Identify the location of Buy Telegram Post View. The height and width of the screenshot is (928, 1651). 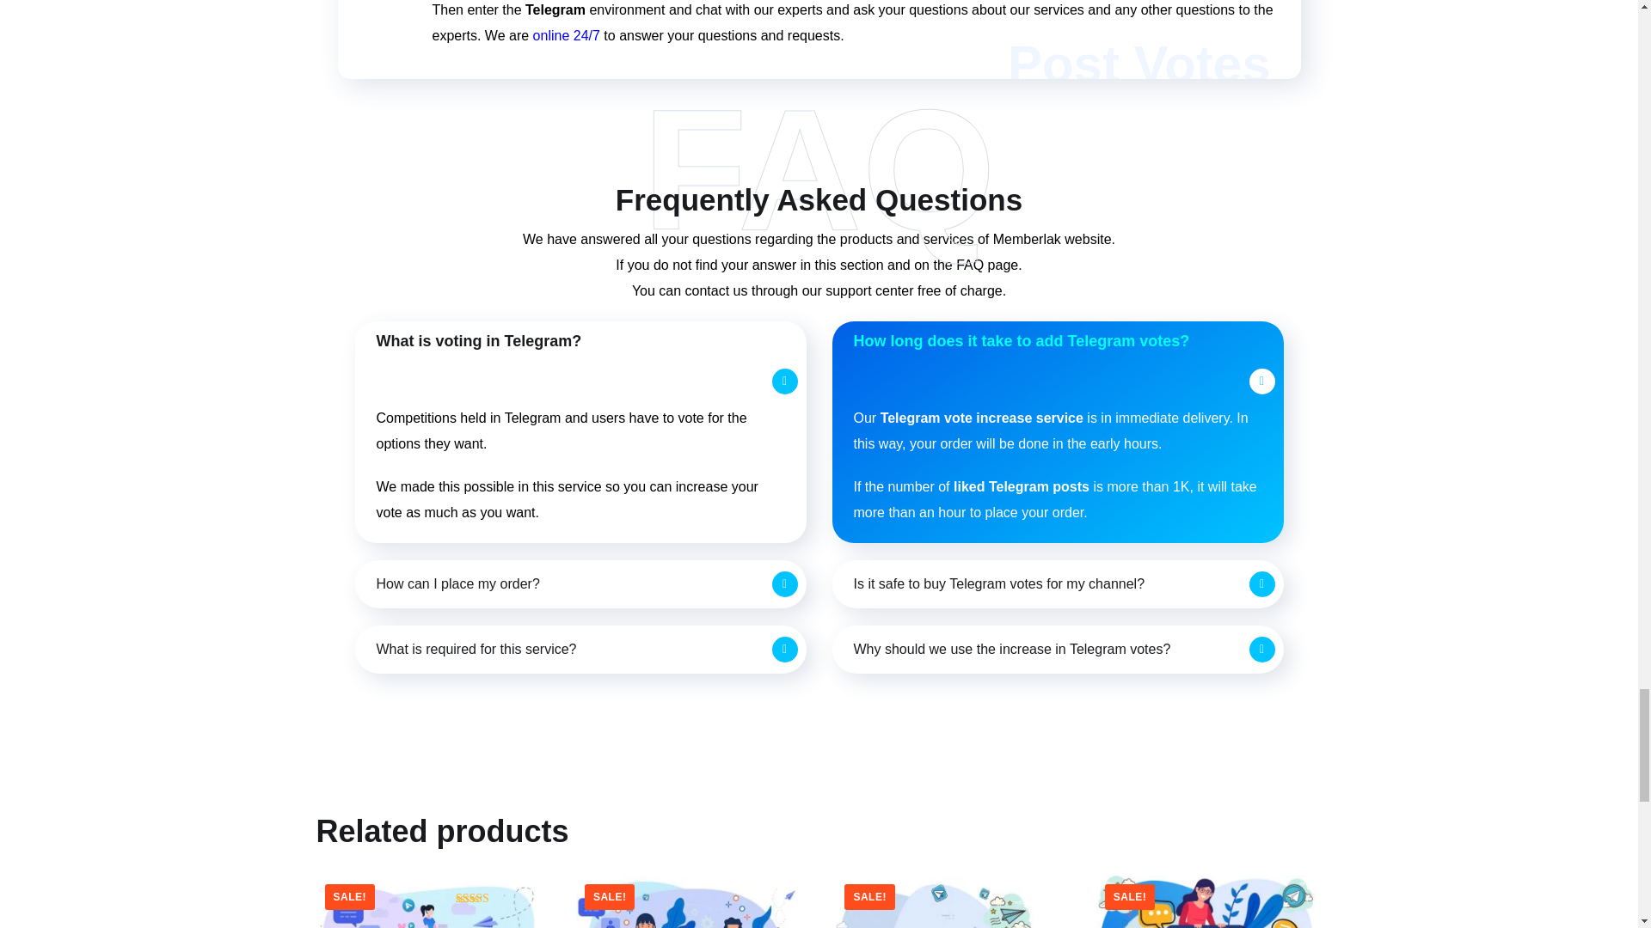
(686, 902).